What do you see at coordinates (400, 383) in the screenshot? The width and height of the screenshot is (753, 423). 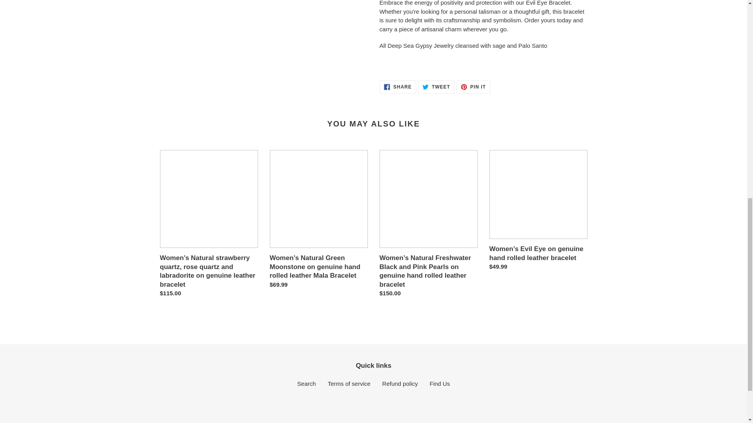 I see `Terms of service` at bounding box center [400, 383].